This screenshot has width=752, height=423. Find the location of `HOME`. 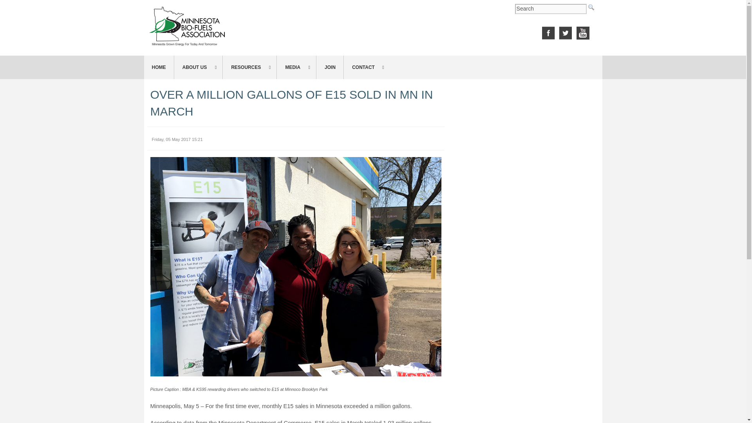

HOME is located at coordinates (159, 67).